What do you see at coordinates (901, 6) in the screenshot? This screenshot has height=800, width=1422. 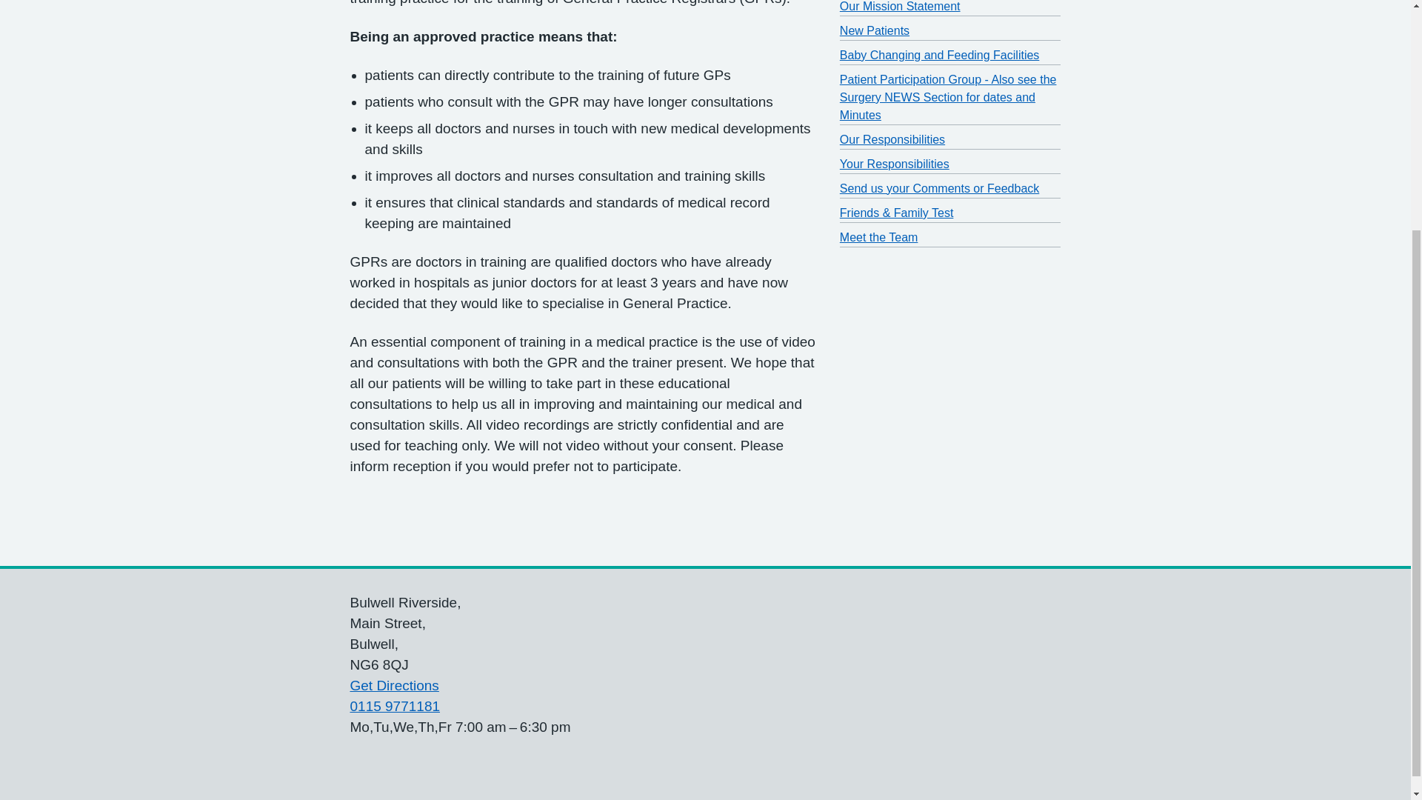 I see `Our Mission Statement` at bounding box center [901, 6].